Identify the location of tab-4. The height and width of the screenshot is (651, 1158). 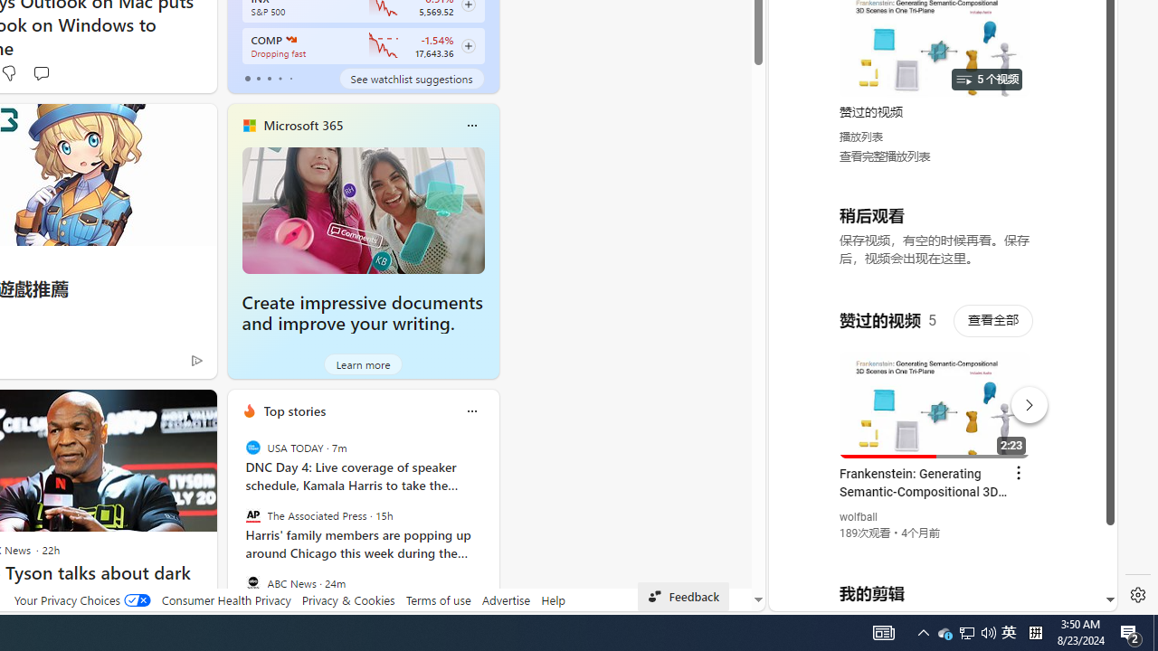
(289, 78).